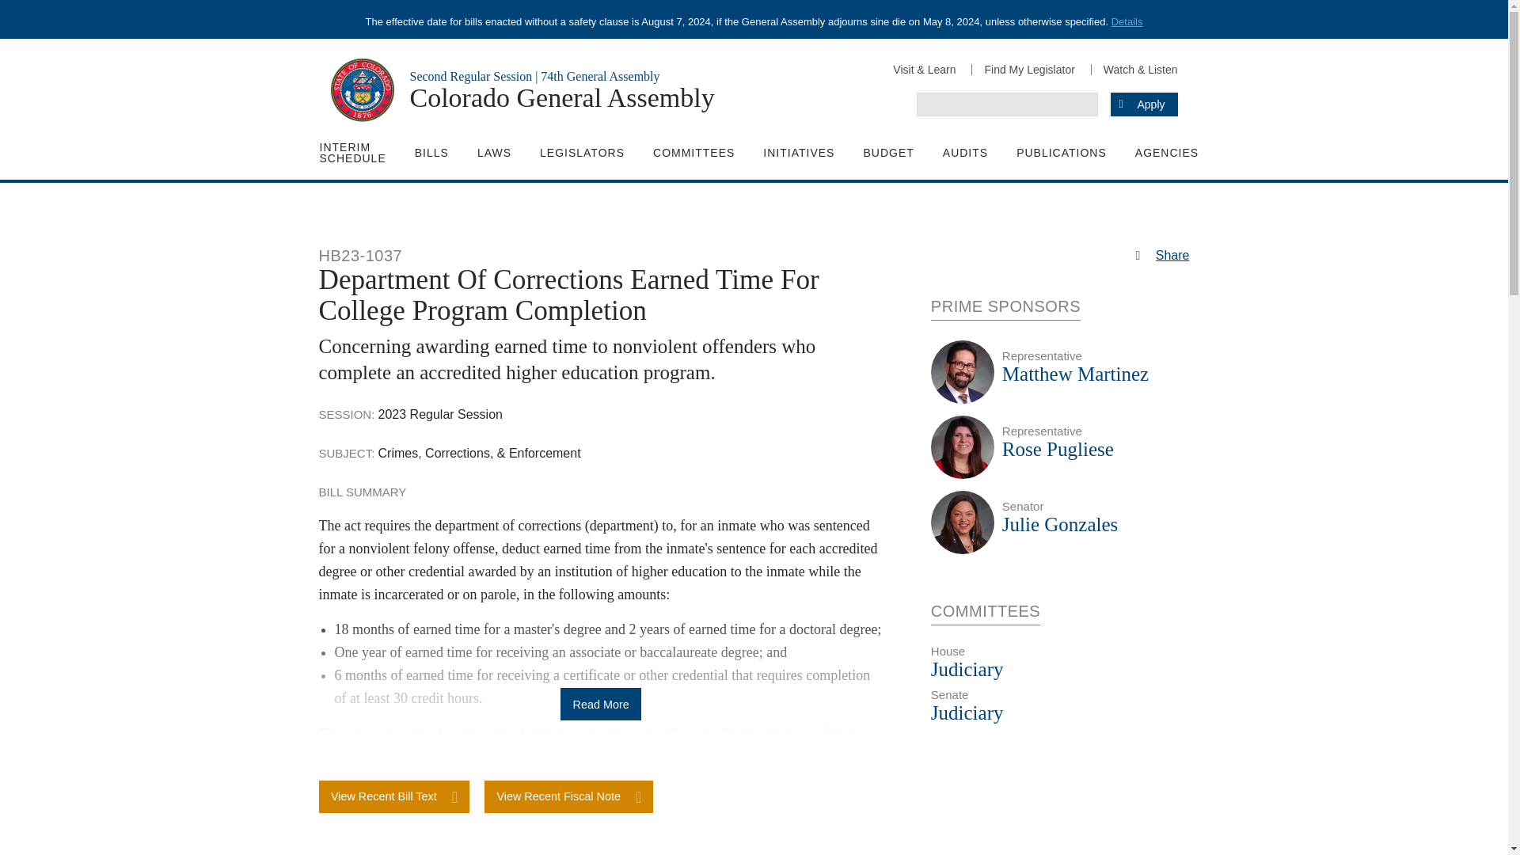 The height and width of the screenshot is (855, 1520). What do you see at coordinates (1127, 21) in the screenshot?
I see `Details` at bounding box center [1127, 21].